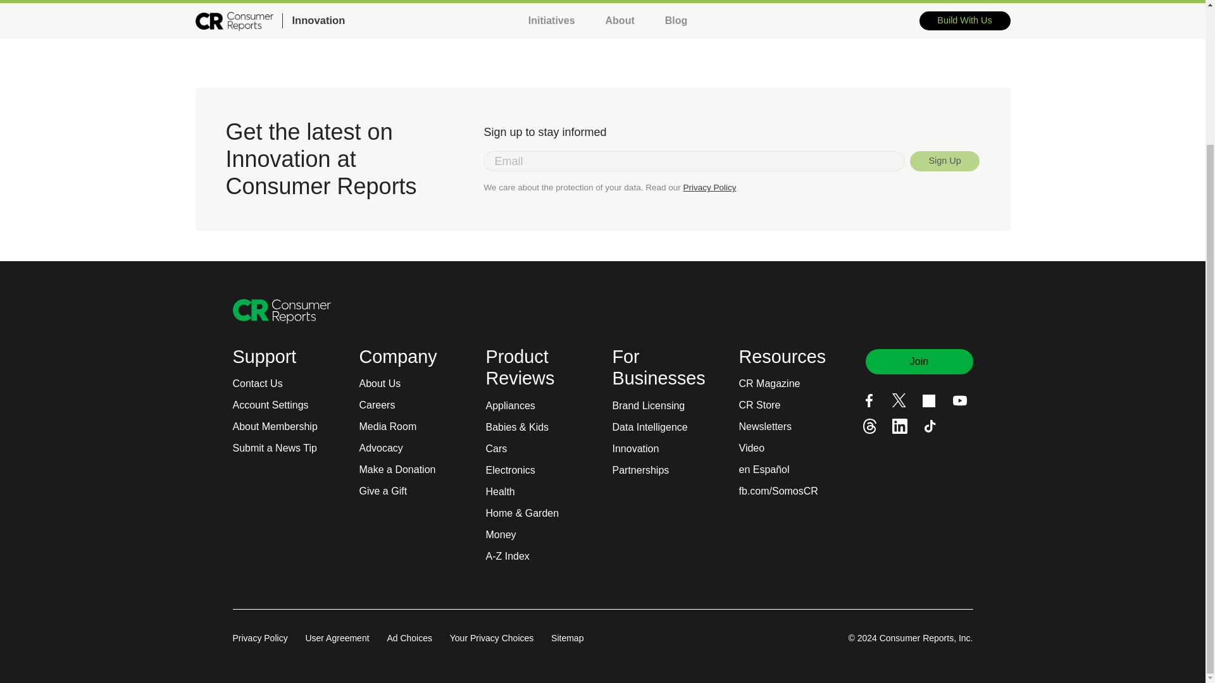 The width and height of the screenshot is (1215, 683). Describe the element at coordinates (709, 187) in the screenshot. I see `Privacy Policy` at that location.